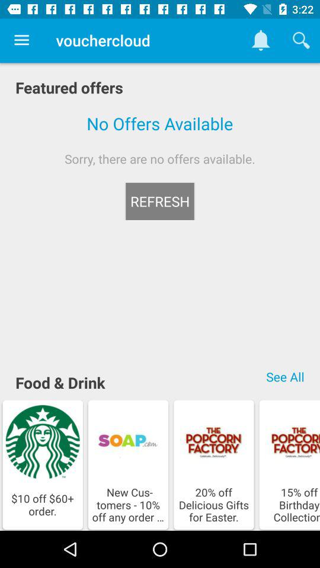 The width and height of the screenshot is (320, 568). What do you see at coordinates (21, 40) in the screenshot?
I see `turn off item to the left of the vouchercloud` at bounding box center [21, 40].